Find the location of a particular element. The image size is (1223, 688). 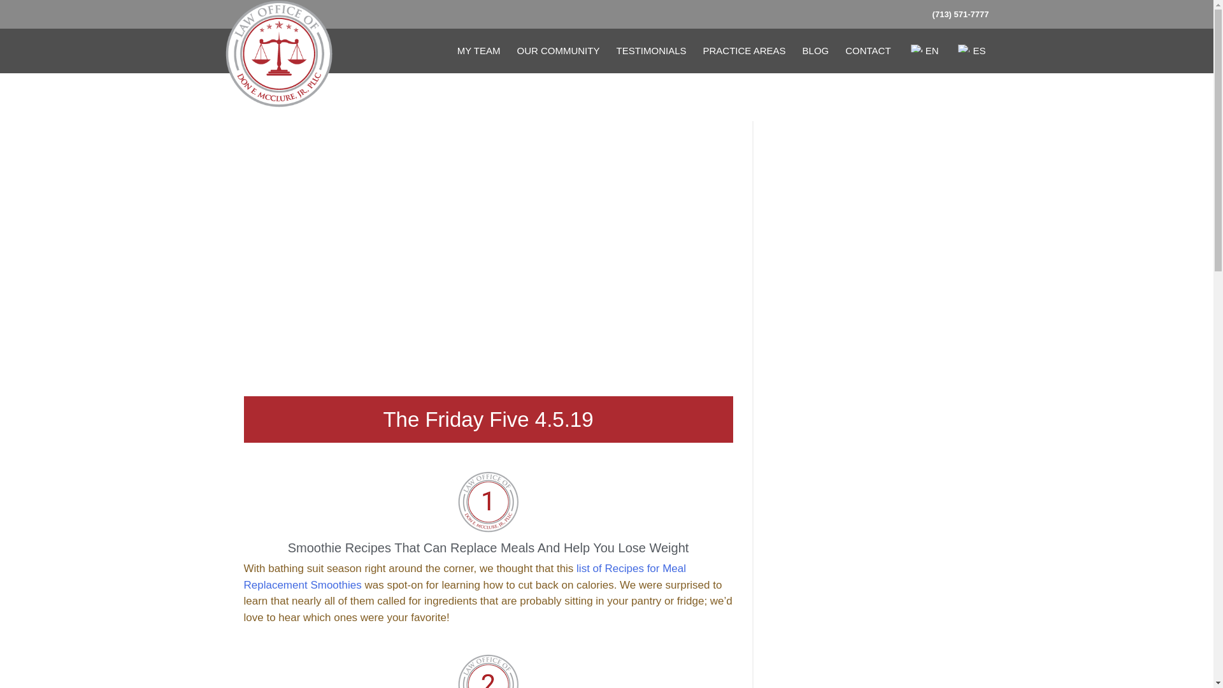

EN is located at coordinates (923, 51).